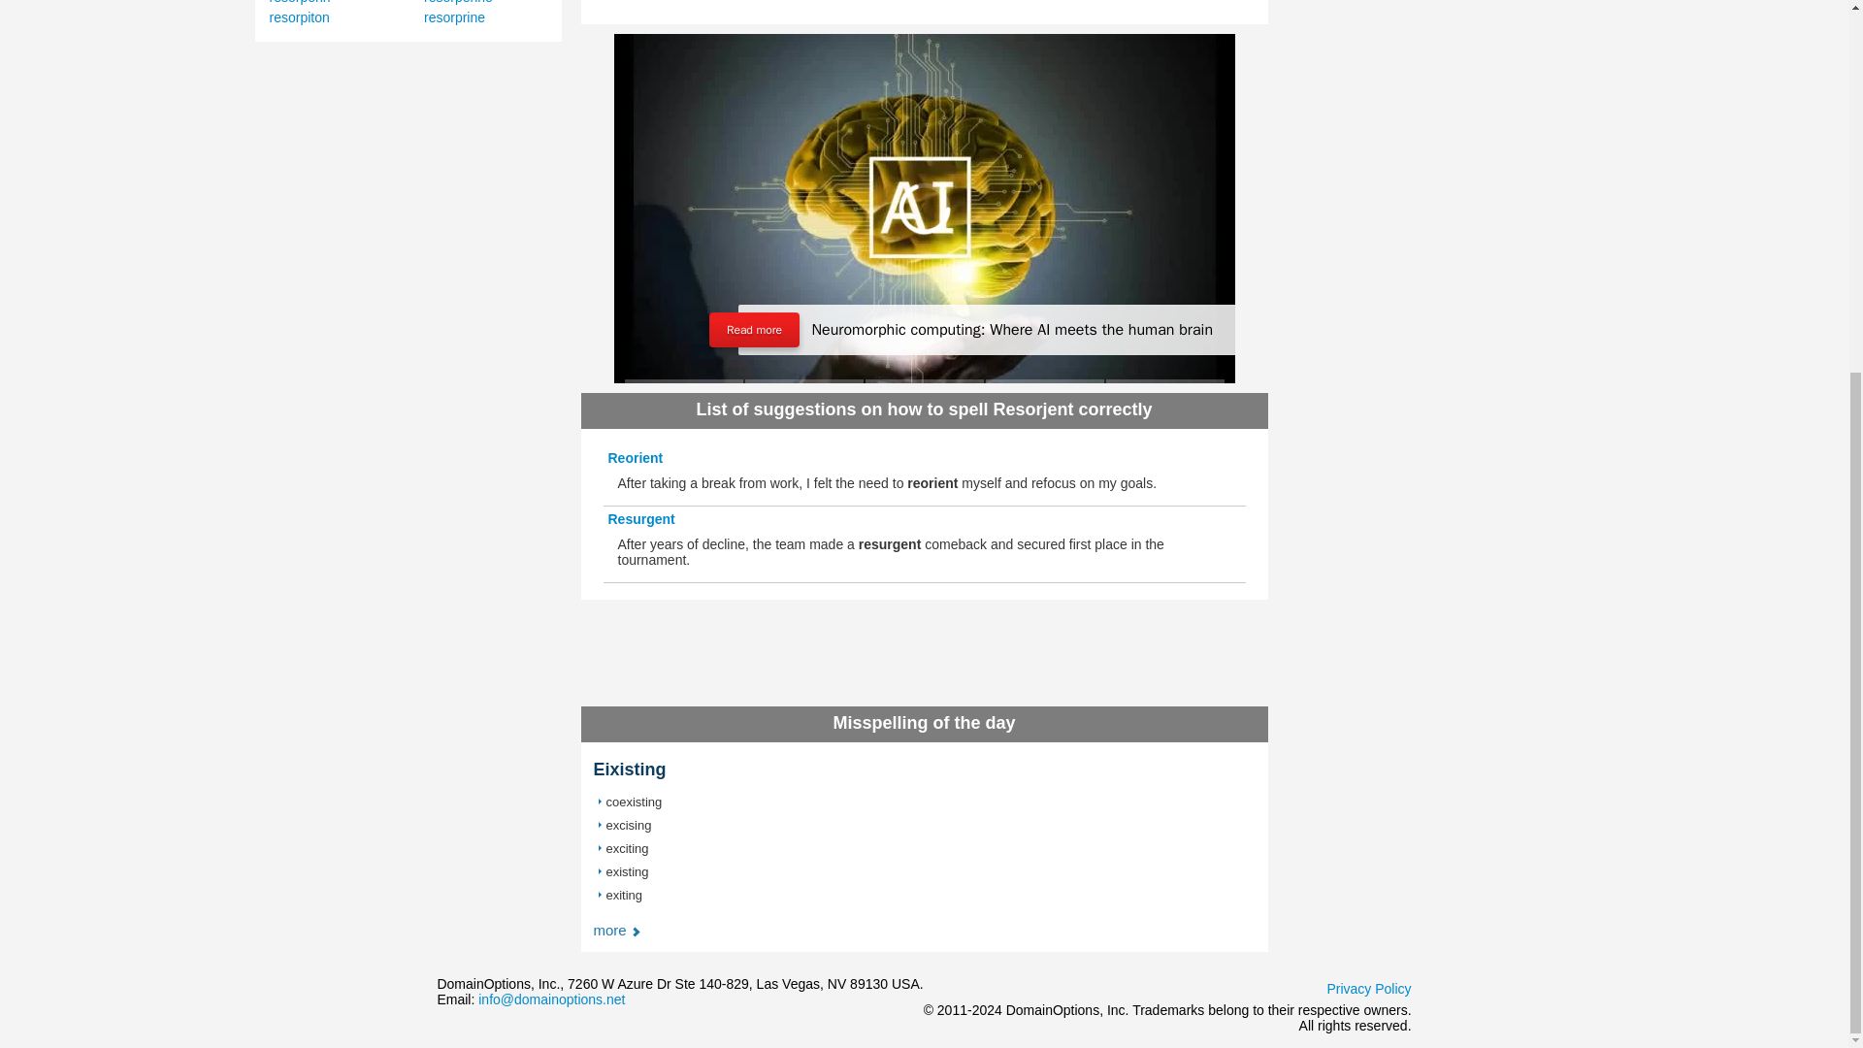 Image resolution: width=1863 pixels, height=1048 pixels. Describe the element at coordinates (299, 16) in the screenshot. I see `resorpiton` at that location.